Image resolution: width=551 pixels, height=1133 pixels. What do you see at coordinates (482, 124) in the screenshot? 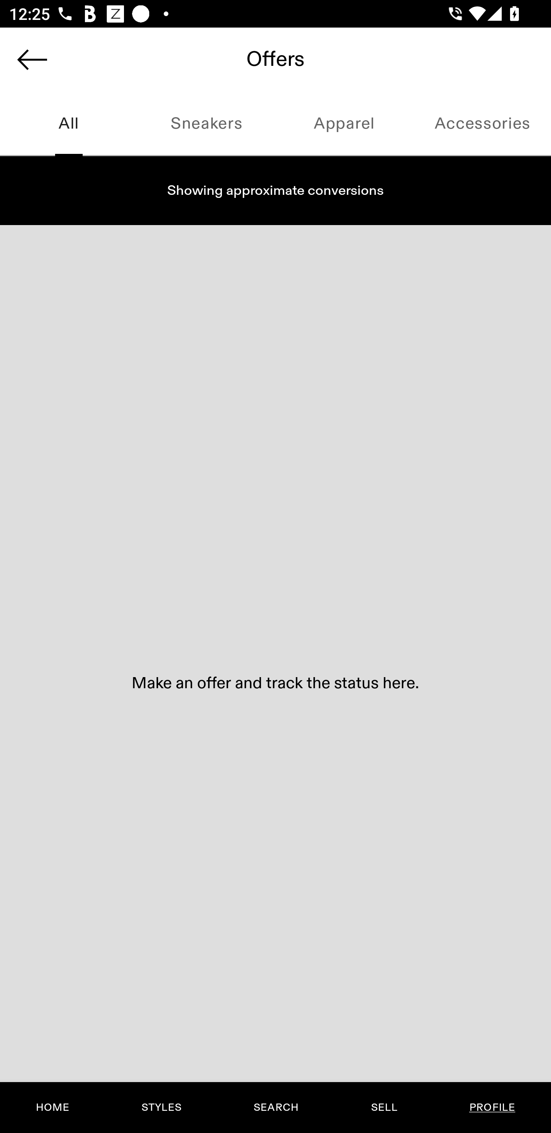
I see `Accessories` at bounding box center [482, 124].